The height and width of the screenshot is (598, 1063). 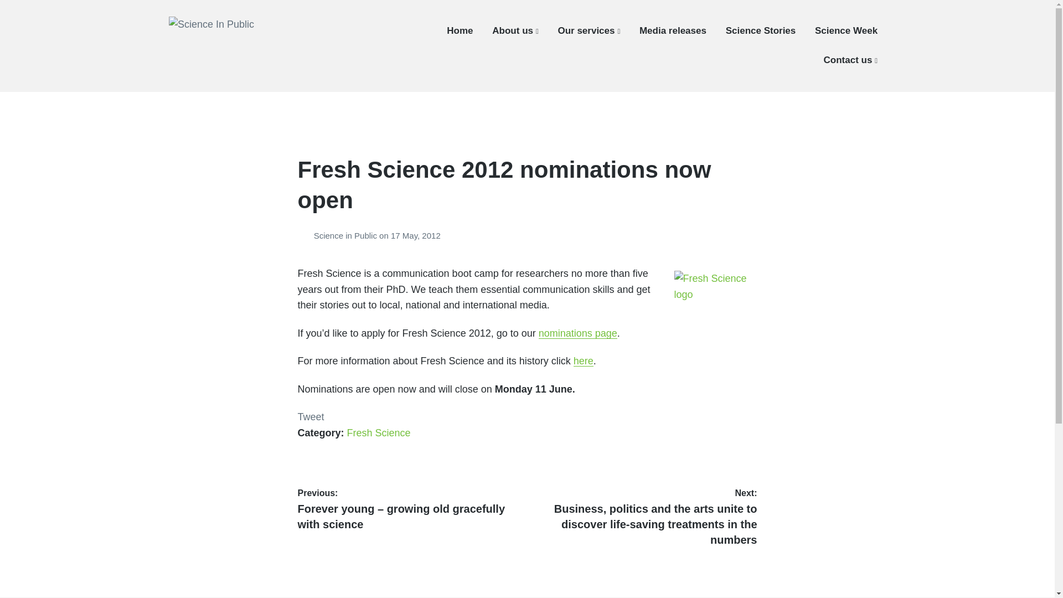 I want to click on Science In Public, so click(x=228, y=57).